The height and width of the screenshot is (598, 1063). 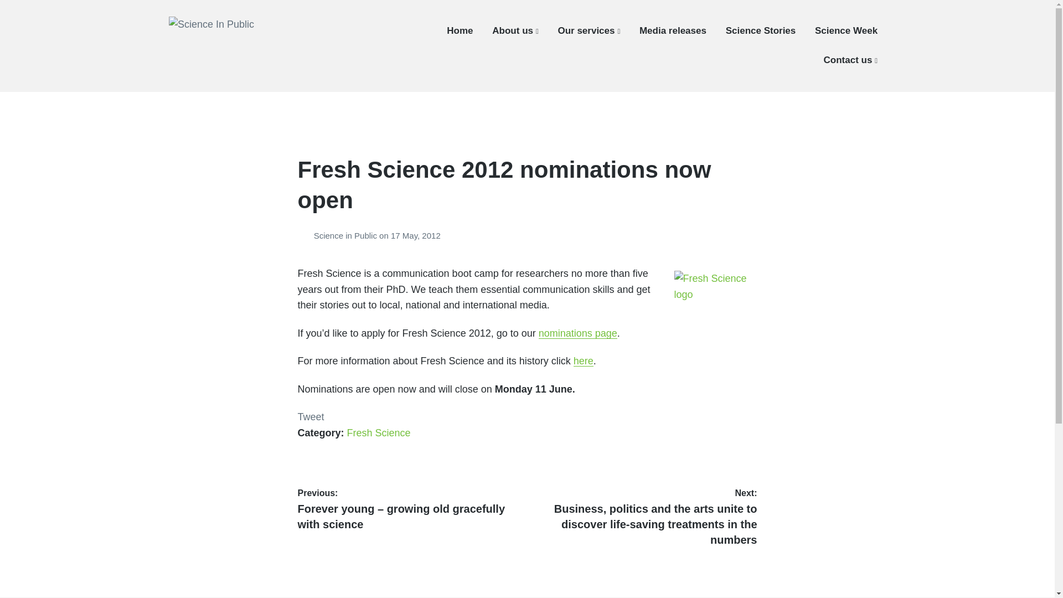 I want to click on Science In Public, so click(x=228, y=57).